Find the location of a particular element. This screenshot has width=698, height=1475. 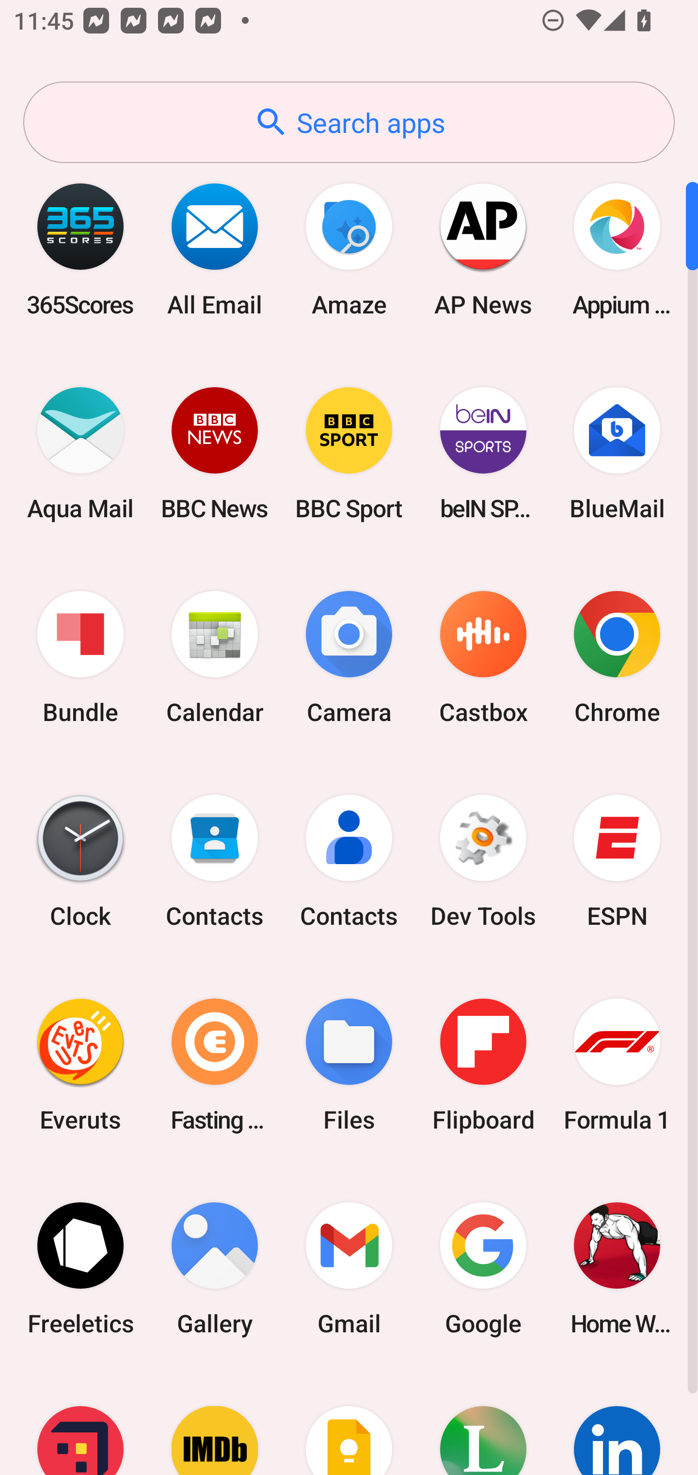

Bundle is located at coordinates (80, 658).